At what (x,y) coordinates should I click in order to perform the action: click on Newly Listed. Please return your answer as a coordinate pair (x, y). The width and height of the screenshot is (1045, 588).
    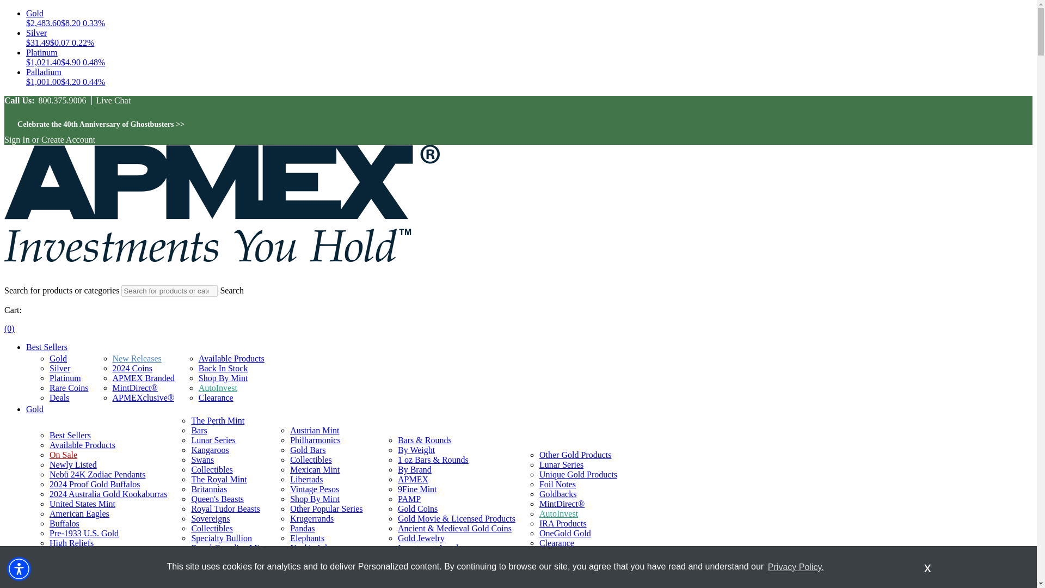
    Looking at the image, I should click on (73, 464).